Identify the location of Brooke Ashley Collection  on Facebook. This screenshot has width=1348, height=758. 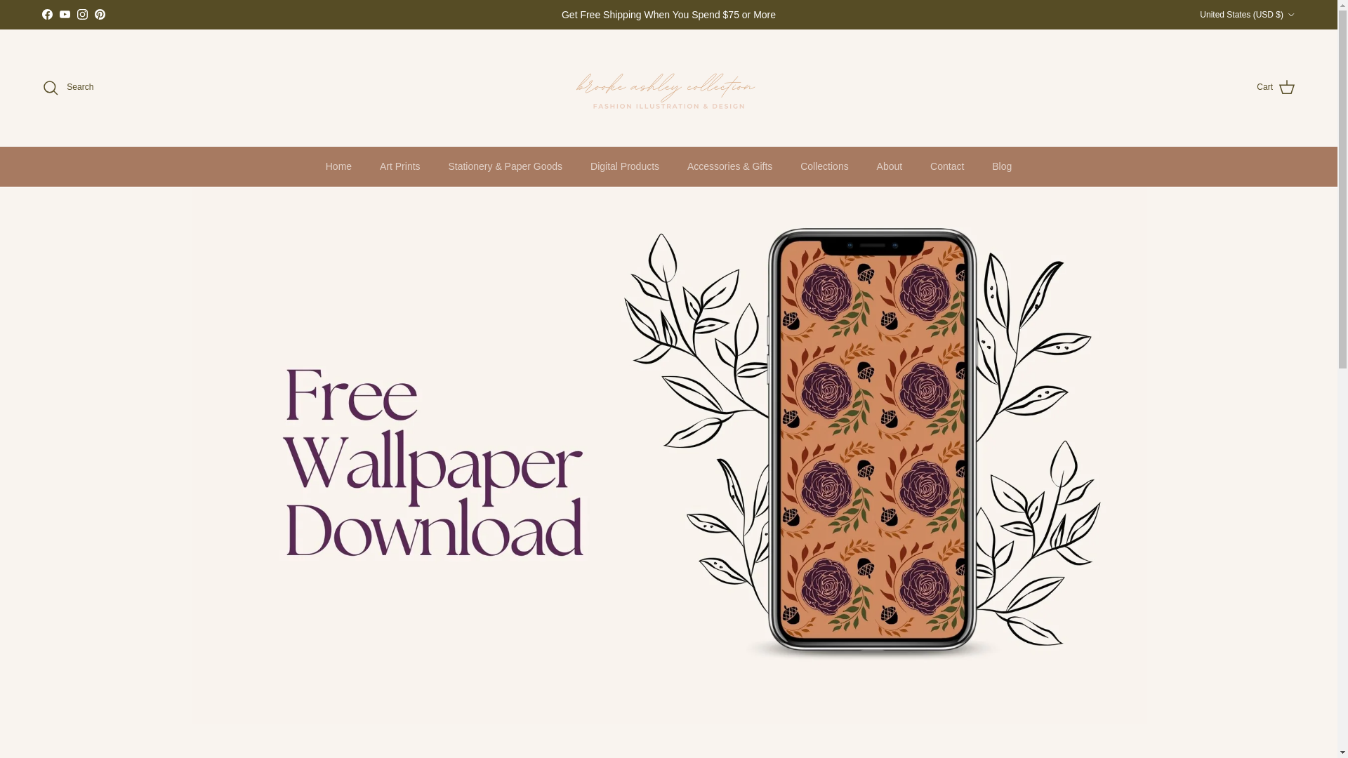
(46, 14).